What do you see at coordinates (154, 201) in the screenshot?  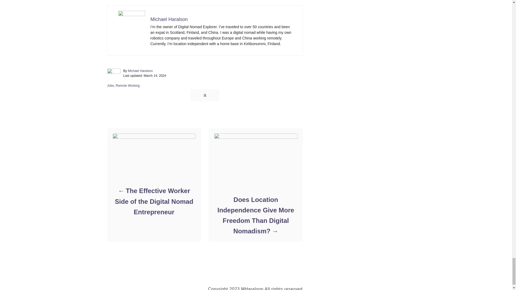 I see `The Effective Worker Side of the Digital Nomad Entrepreneur` at bounding box center [154, 201].